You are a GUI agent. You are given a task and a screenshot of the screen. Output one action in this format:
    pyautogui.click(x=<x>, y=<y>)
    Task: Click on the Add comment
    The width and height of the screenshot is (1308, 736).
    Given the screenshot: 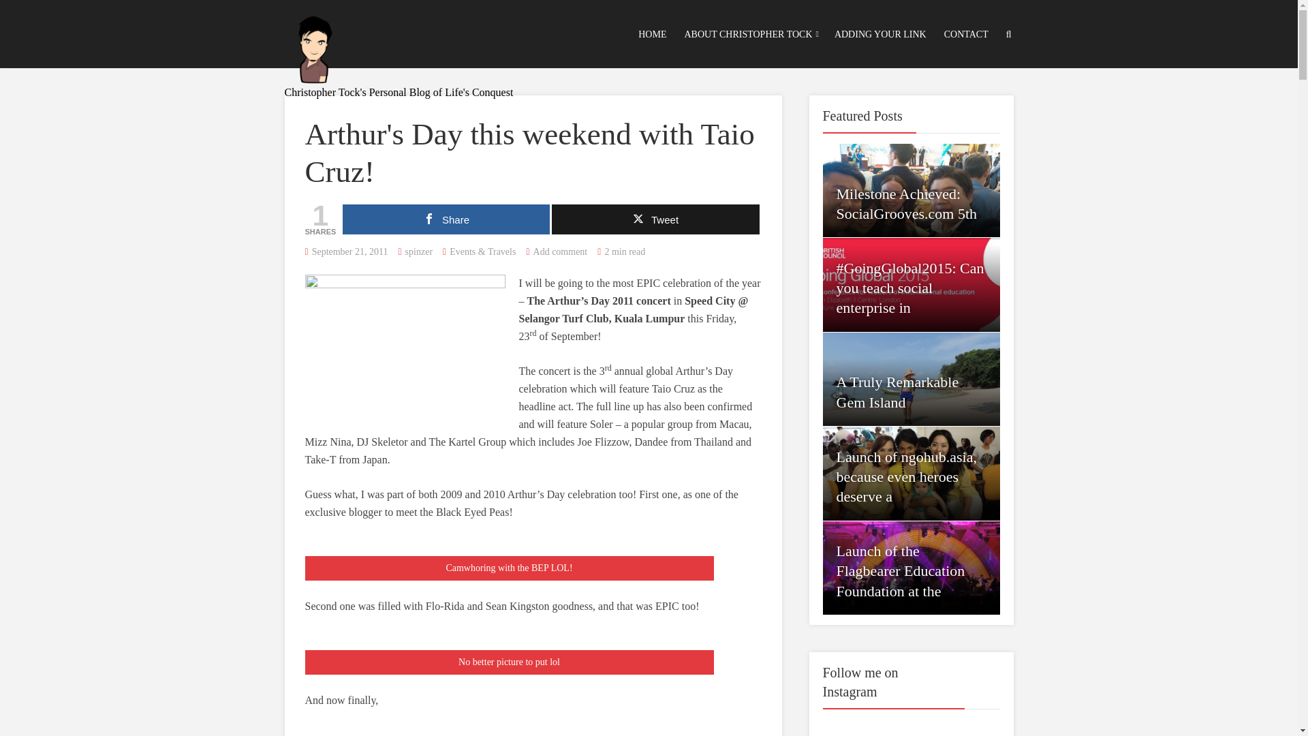 What is the action you would take?
    pyautogui.click(x=560, y=251)
    